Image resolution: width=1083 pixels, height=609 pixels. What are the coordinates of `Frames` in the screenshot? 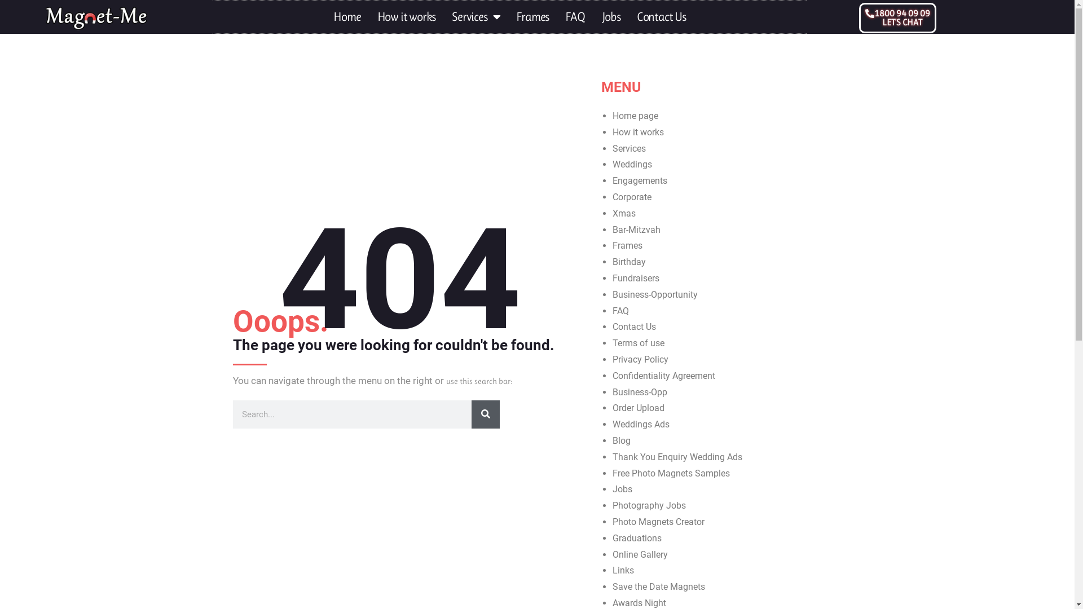 It's located at (532, 17).